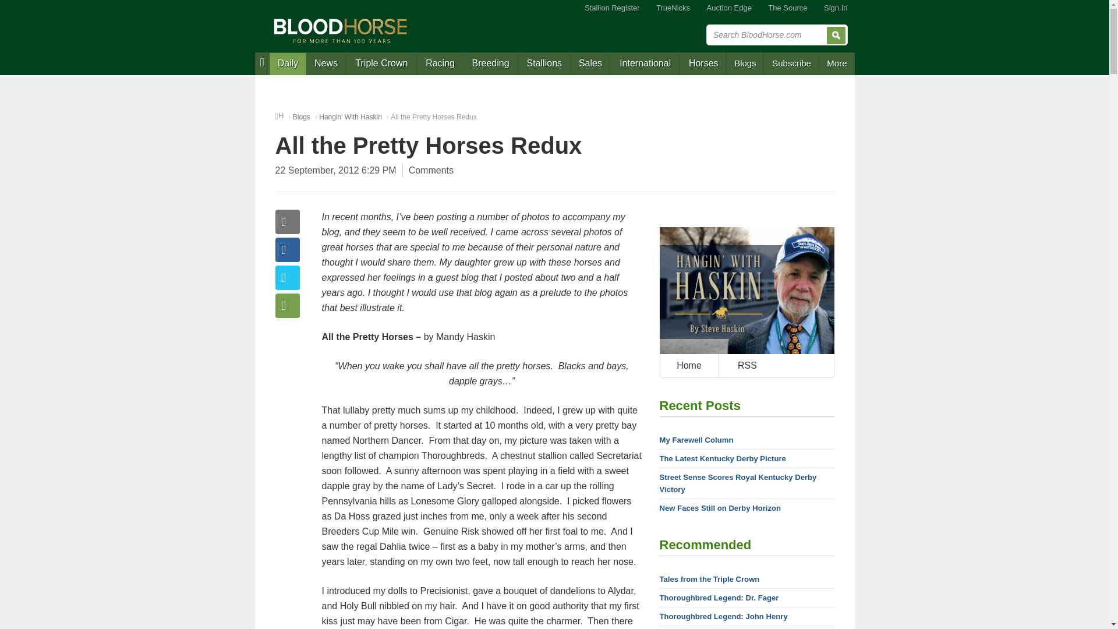 The height and width of the screenshot is (629, 1118). Describe the element at coordinates (613, 8) in the screenshot. I see `Stallion Register` at that location.